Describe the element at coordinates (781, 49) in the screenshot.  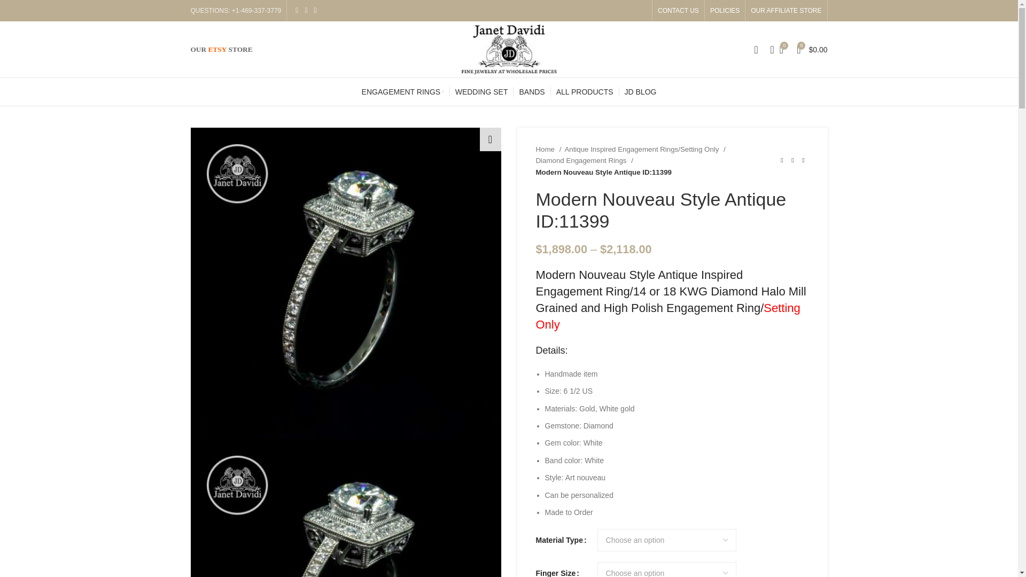
I see `0` at that location.